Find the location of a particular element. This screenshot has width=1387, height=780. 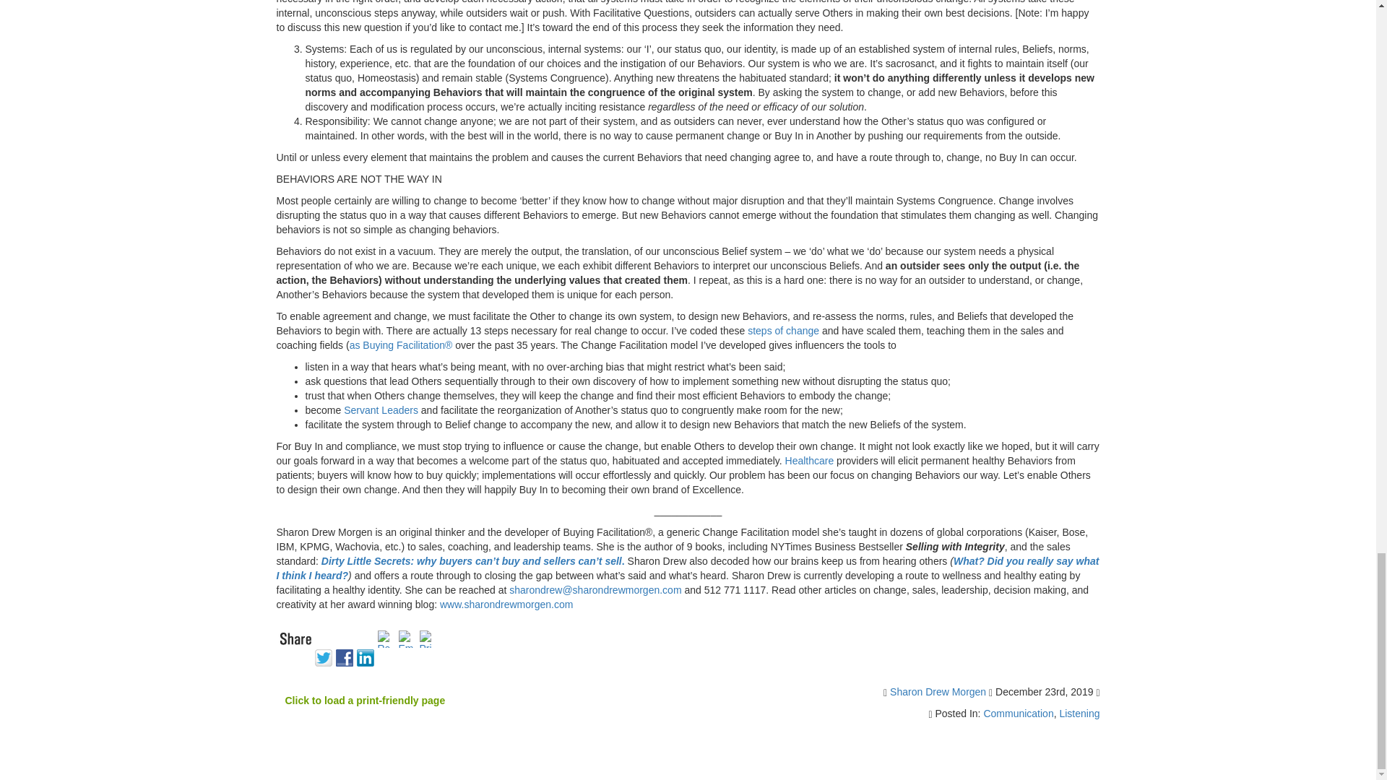

What? Did you really say what I think I heard? is located at coordinates (687, 568).